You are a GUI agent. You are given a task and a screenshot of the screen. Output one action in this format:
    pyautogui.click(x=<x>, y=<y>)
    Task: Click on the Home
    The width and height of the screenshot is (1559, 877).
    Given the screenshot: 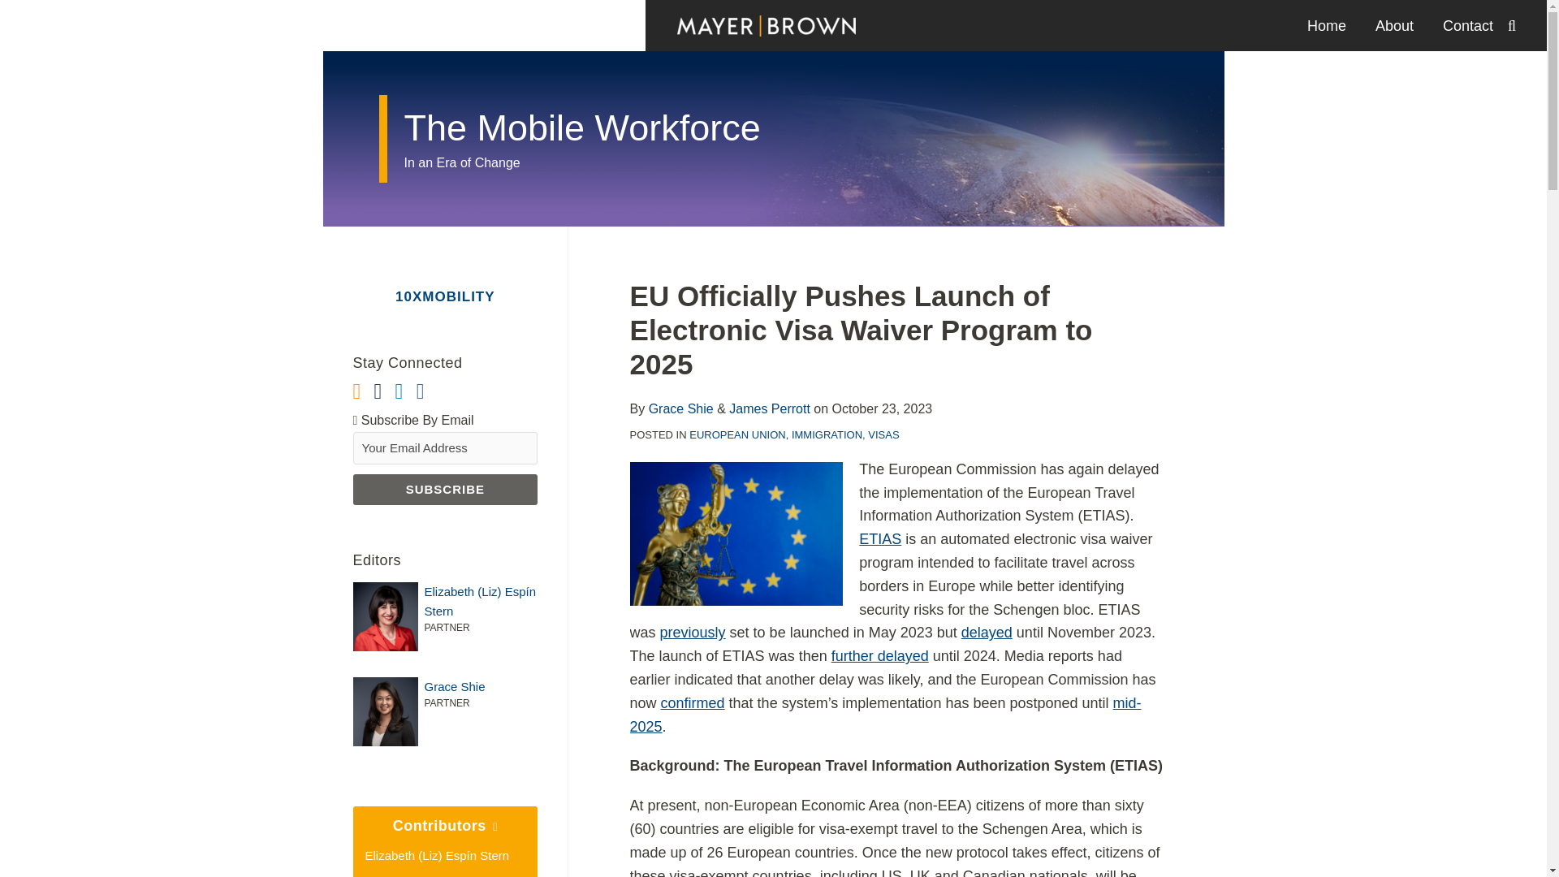 What is the action you would take?
    pyautogui.click(x=1327, y=26)
    